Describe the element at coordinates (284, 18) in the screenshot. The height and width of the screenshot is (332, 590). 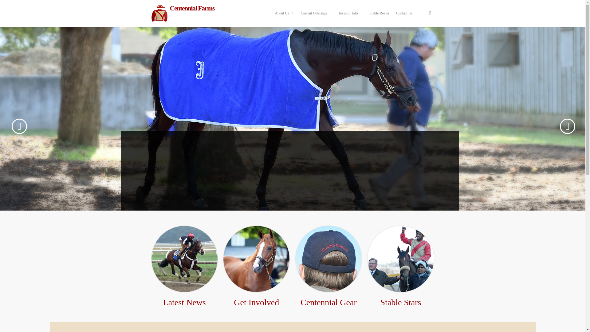
I see `About Us` at that location.